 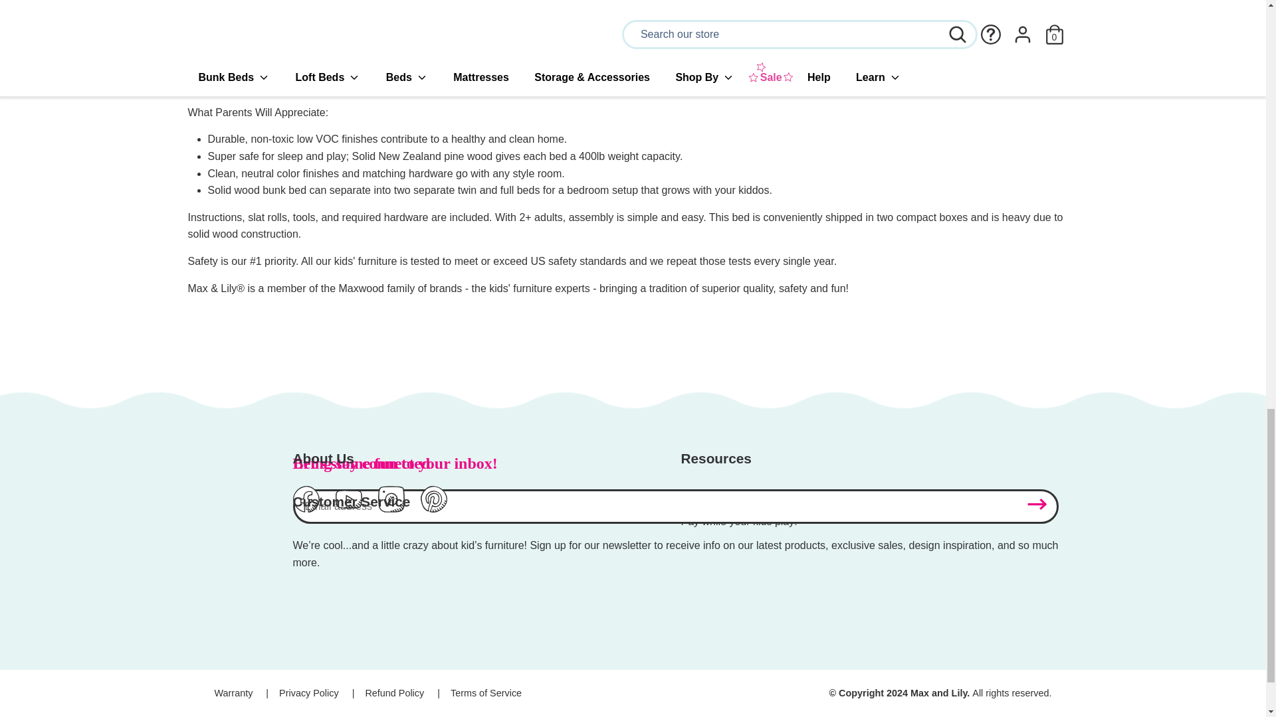 What do you see at coordinates (433, 509) in the screenshot?
I see `Pinterest` at bounding box center [433, 509].